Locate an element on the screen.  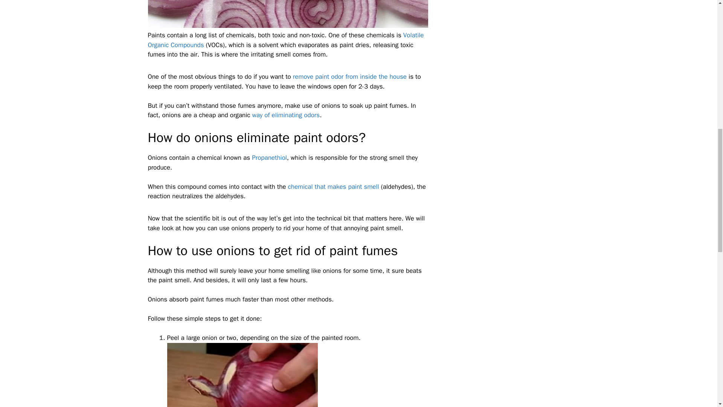
way of eliminating odors is located at coordinates (286, 115).